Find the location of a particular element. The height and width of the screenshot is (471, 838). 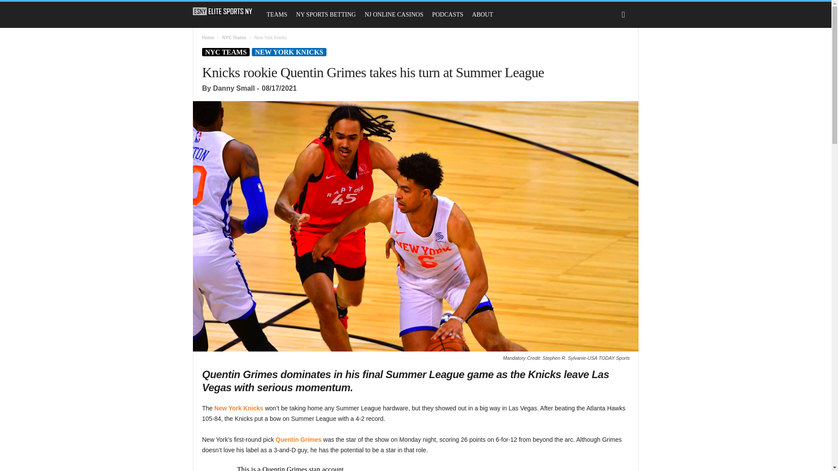

Elite Sports NY is located at coordinates (227, 11).